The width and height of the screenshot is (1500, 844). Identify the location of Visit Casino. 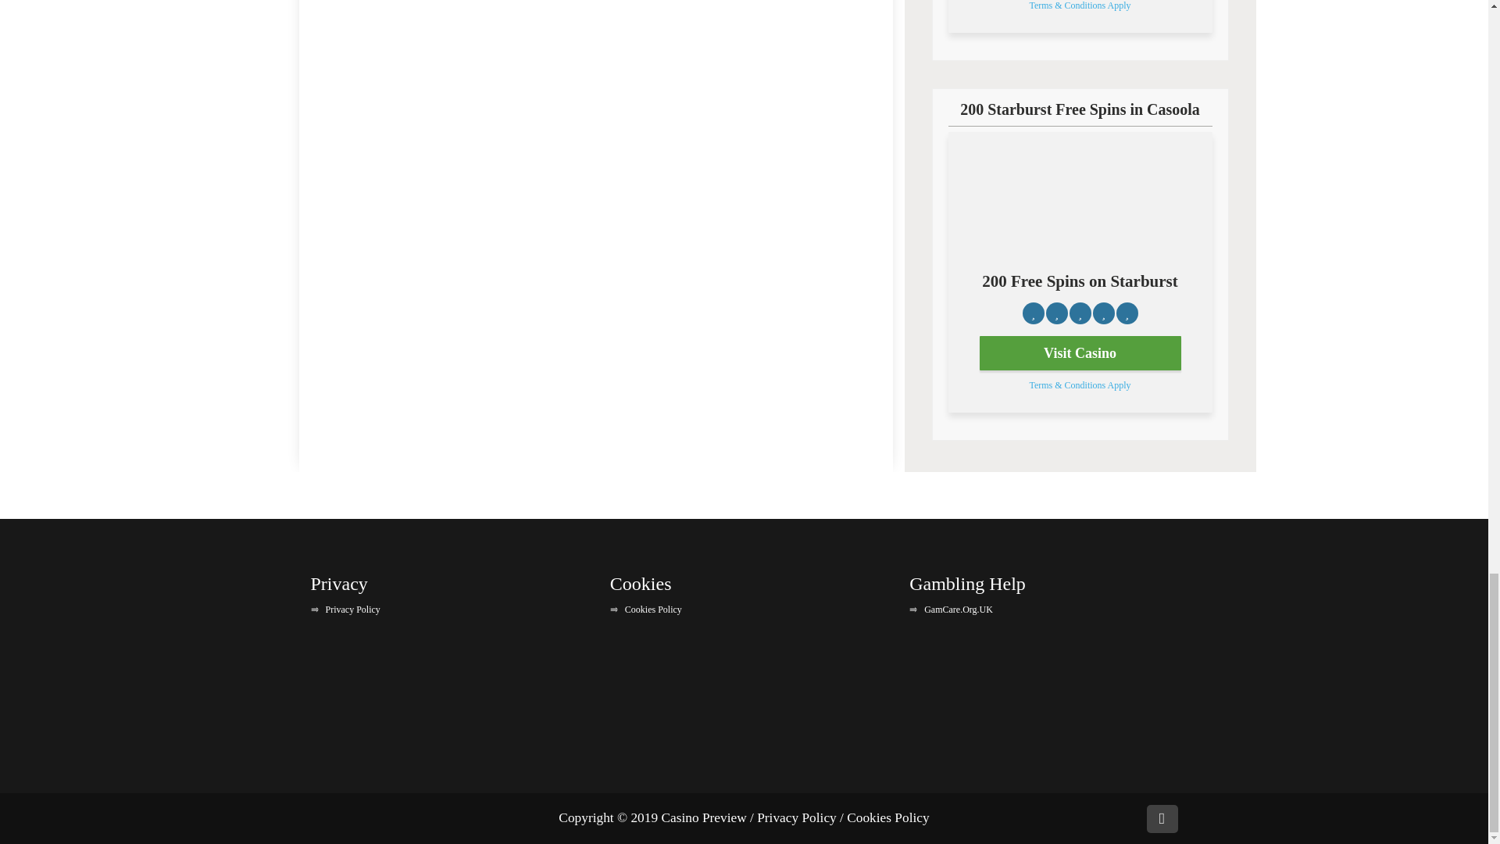
(1080, 353).